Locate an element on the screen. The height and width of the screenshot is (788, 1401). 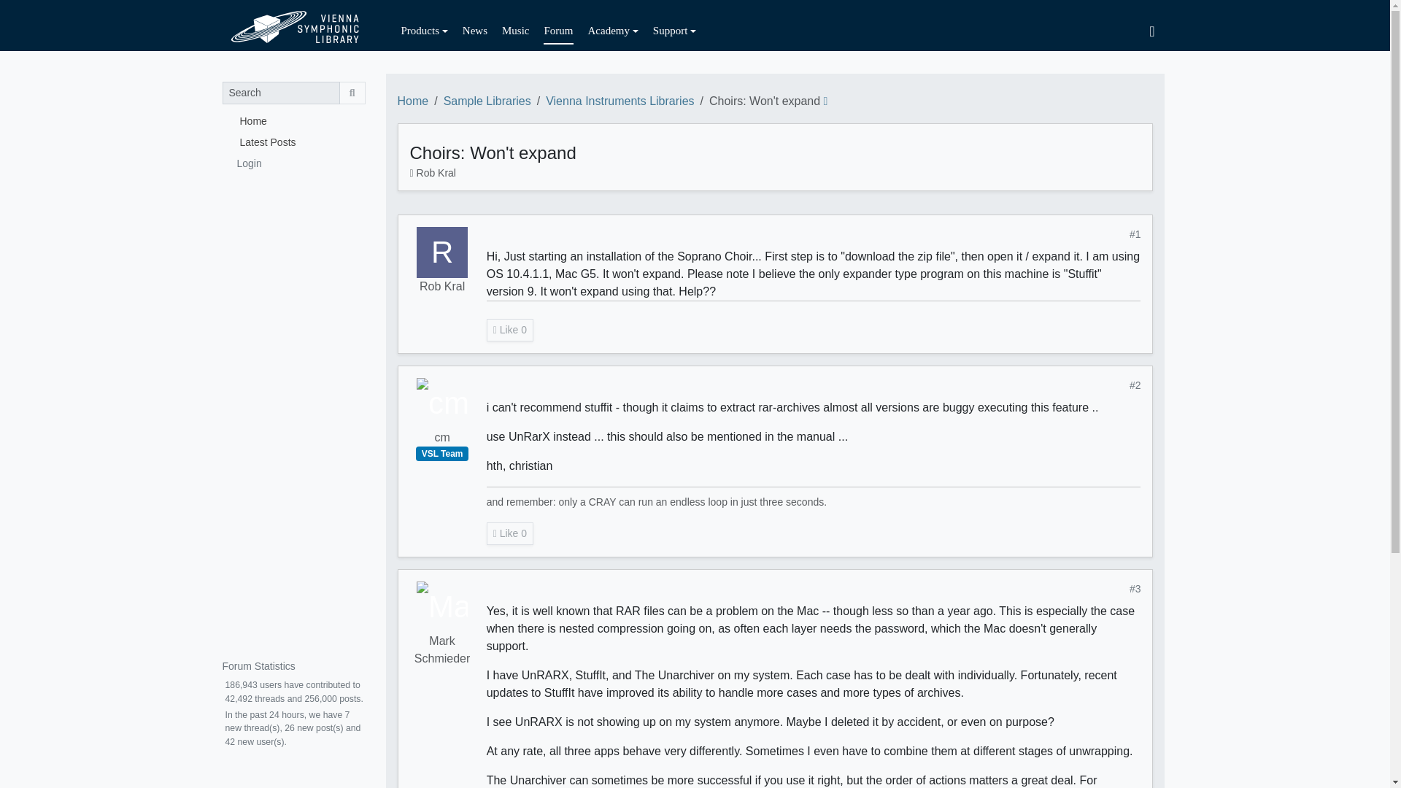
Academy is located at coordinates (613, 31).